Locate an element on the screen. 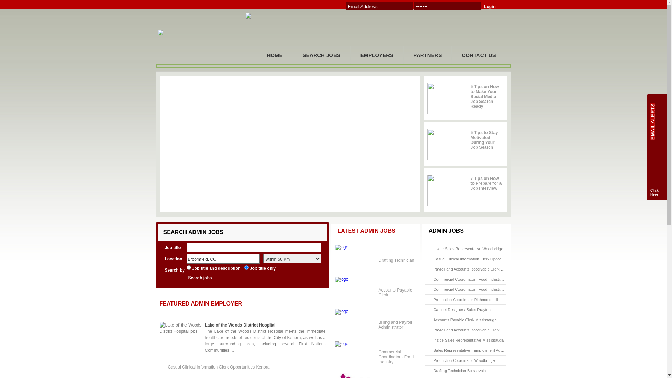 Image resolution: width=672 pixels, height=378 pixels. 5 Tips to Stay Motivated During Your Job Search is located at coordinates (484, 140).